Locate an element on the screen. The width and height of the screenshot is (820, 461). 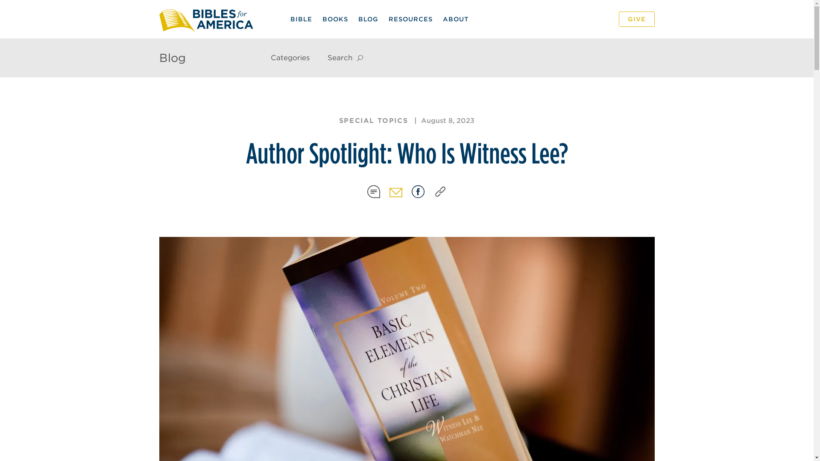
SHARE ON COPY LINK is located at coordinates (440, 192).